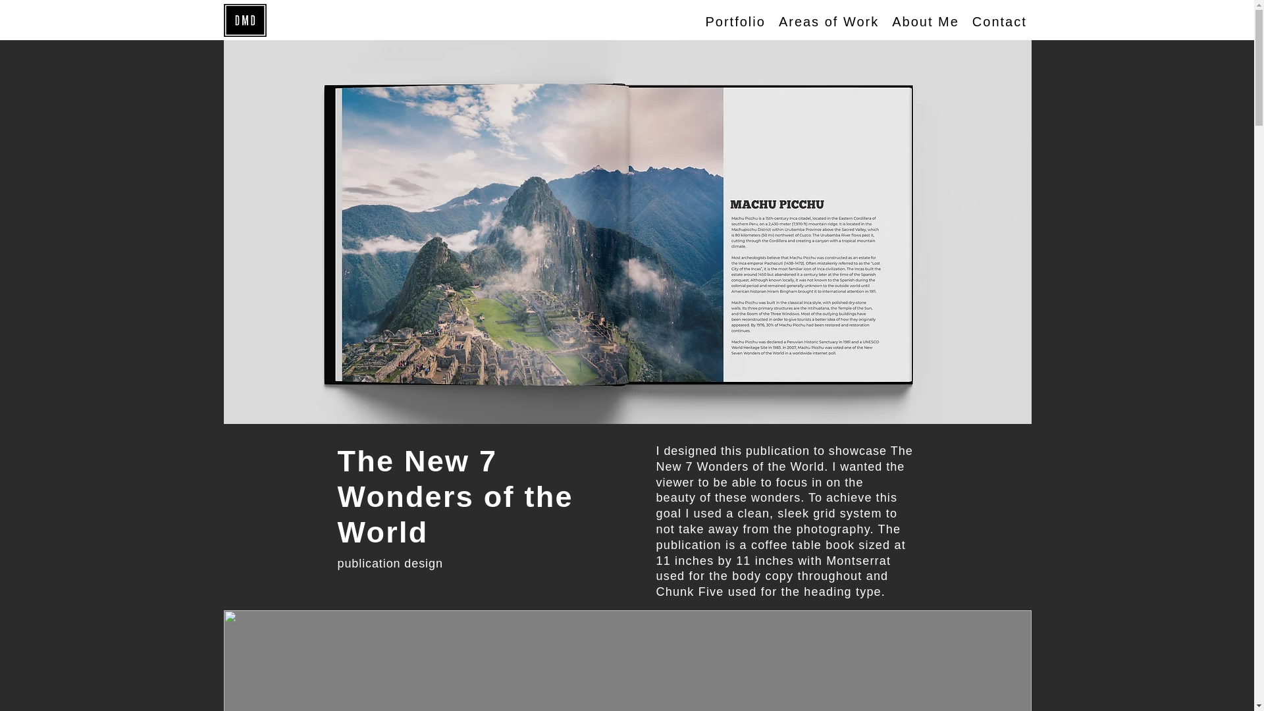 This screenshot has width=1264, height=711. Describe the element at coordinates (869, 22) in the screenshot. I see `Contact` at that location.